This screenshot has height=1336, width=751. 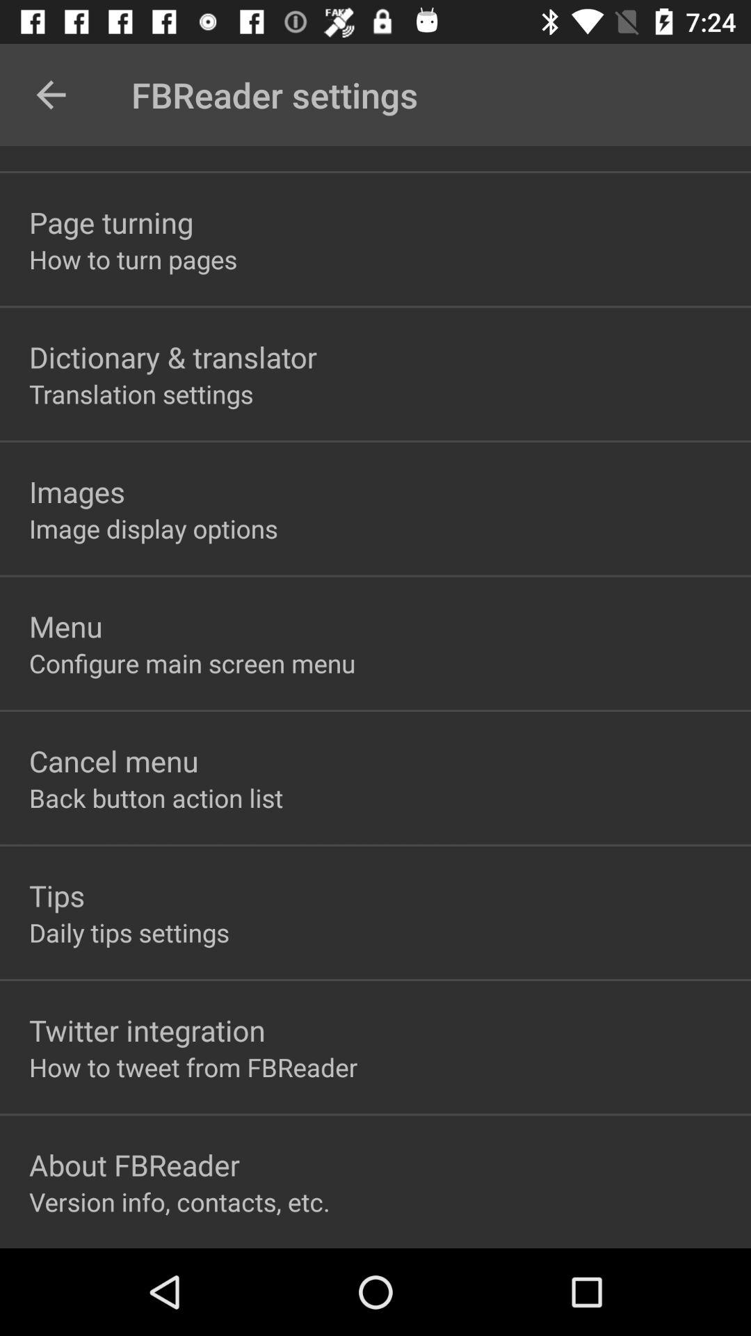 What do you see at coordinates (153, 529) in the screenshot?
I see `tap the item below images icon` at bounding box center [153, 529].